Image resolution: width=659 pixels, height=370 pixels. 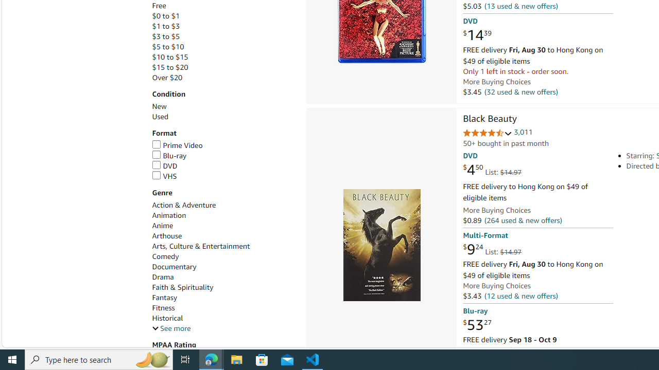 I want to click on Used, so click(x=160, y=117).